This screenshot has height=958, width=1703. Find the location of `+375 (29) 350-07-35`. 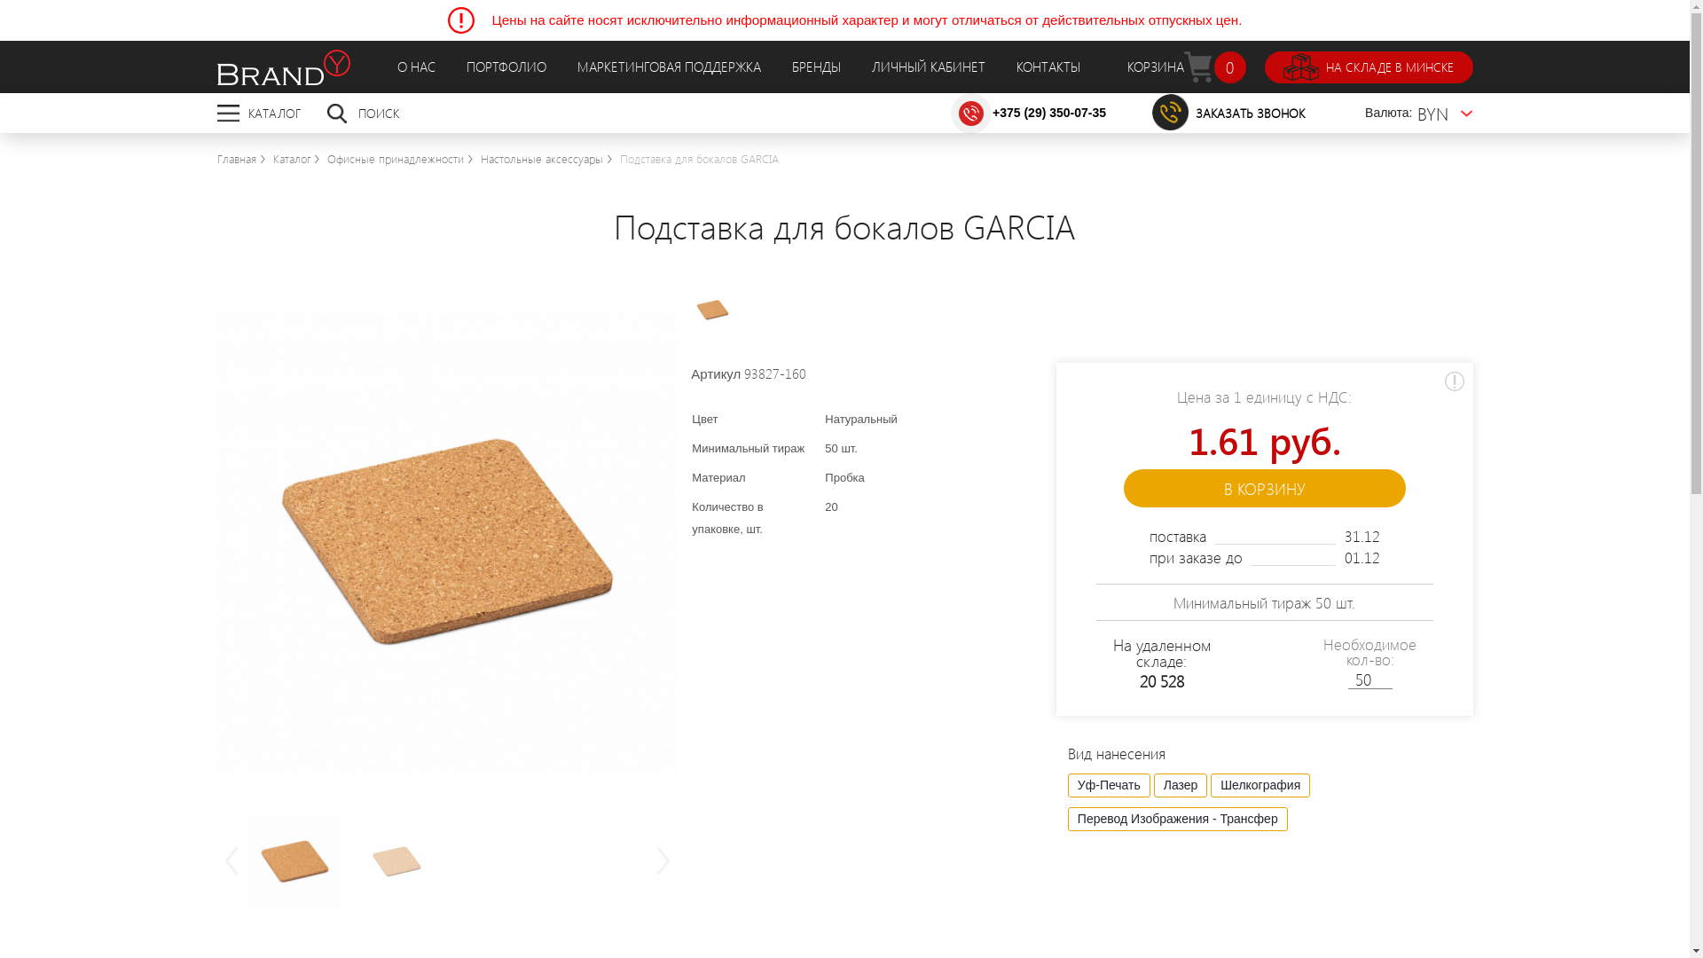

+375 (29) 350-07-35 is located at coordinates (1049, 113).